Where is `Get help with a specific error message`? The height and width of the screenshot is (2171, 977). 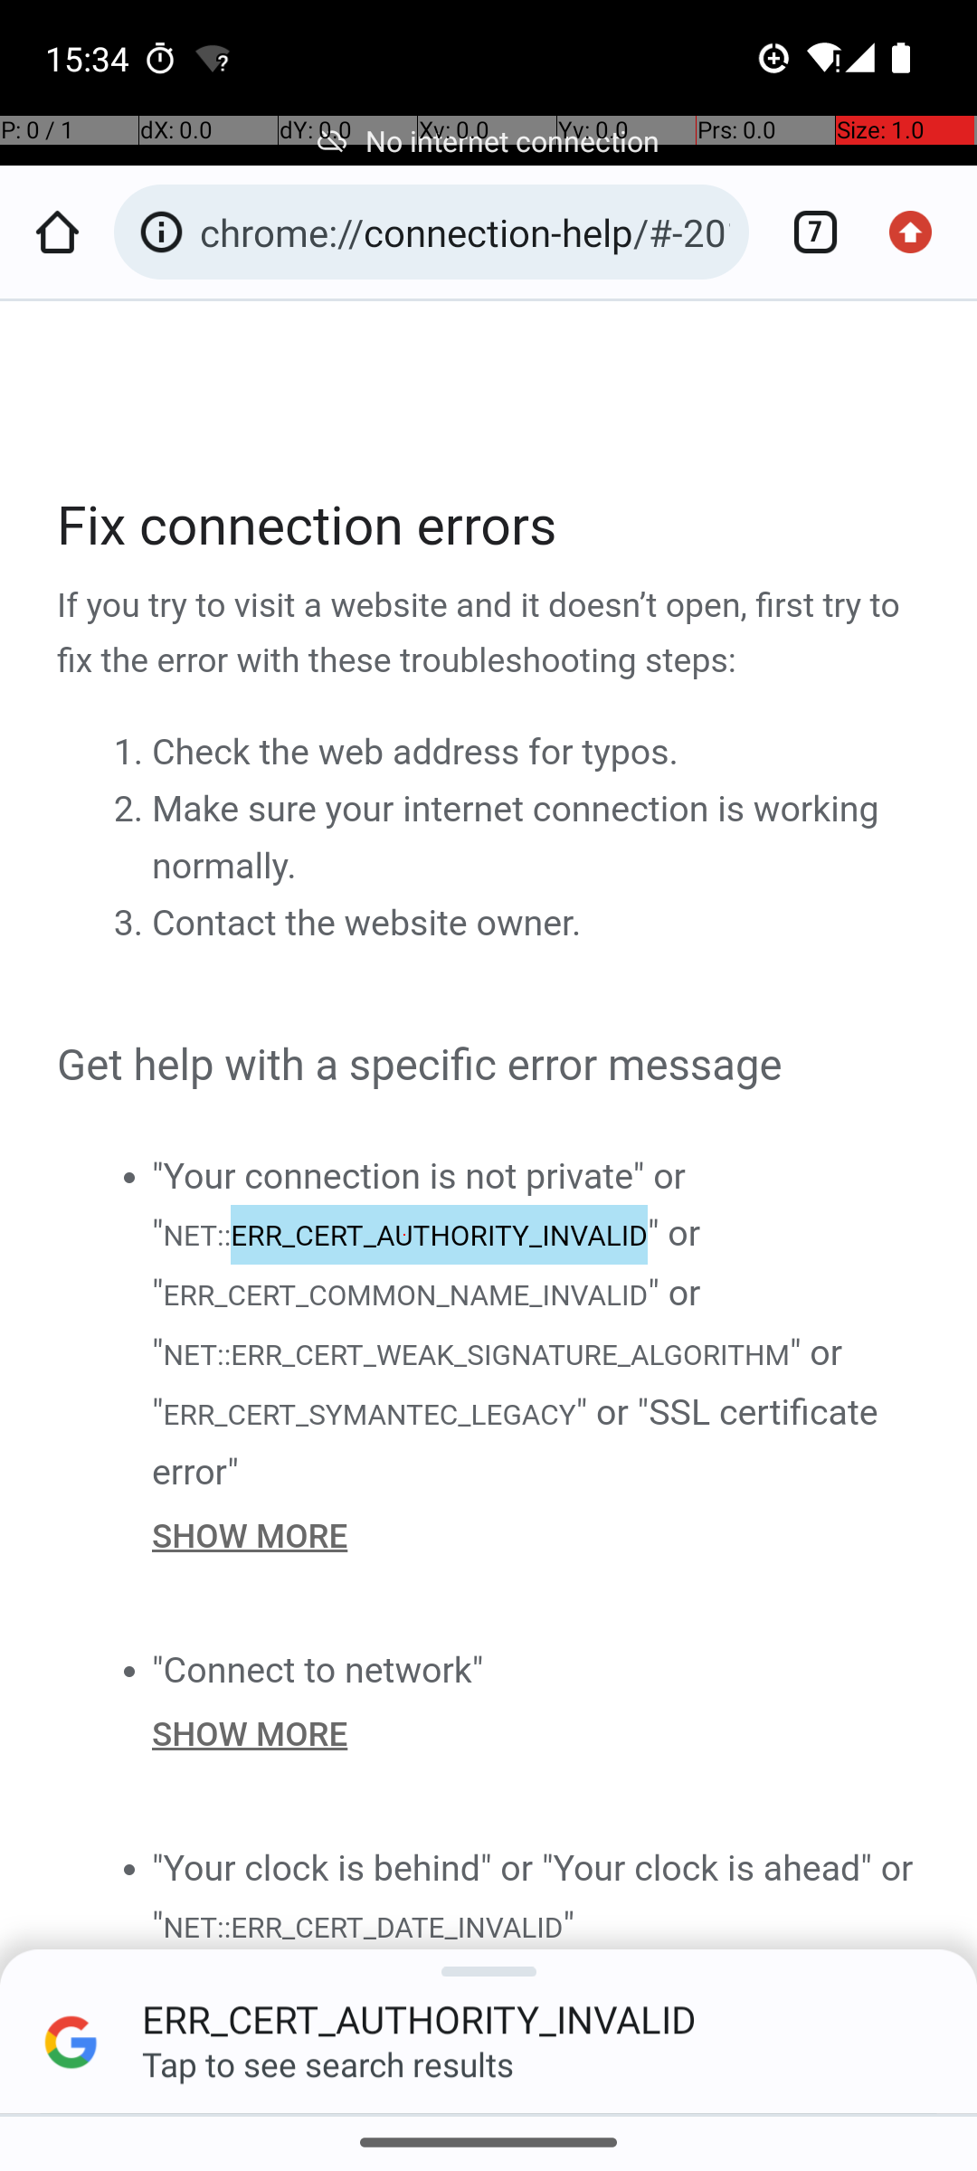
Get help with a specific error message is located at coordinates (490, 1066).